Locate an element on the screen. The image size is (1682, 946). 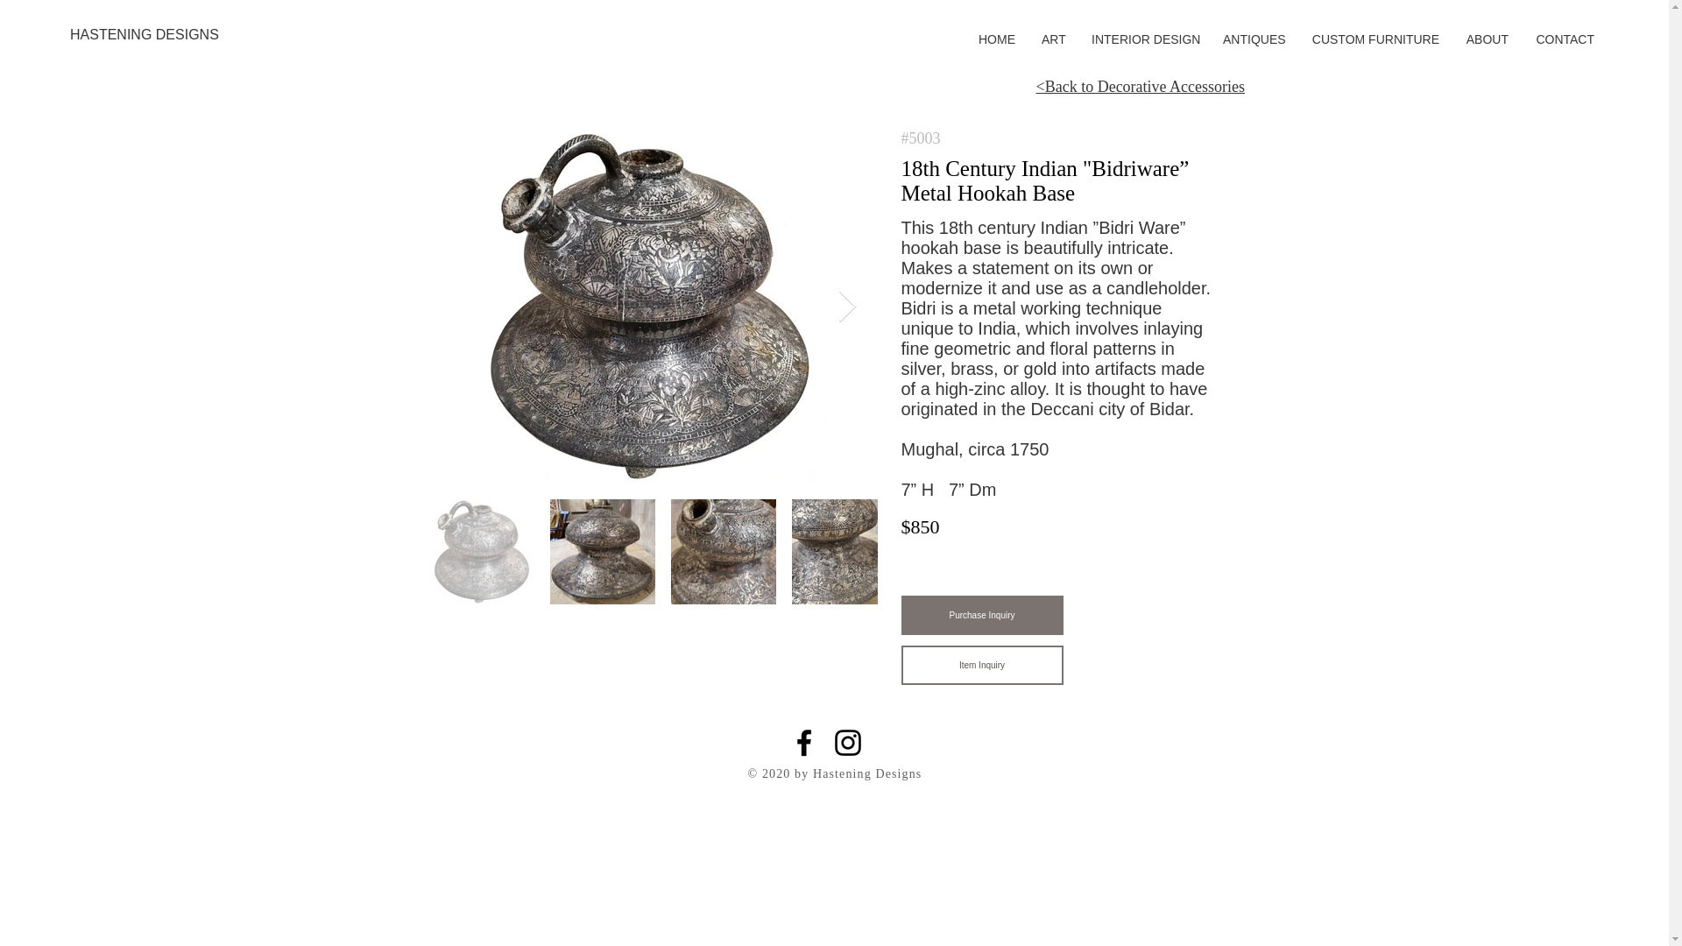
HOME is located at coordinates (997, 39).